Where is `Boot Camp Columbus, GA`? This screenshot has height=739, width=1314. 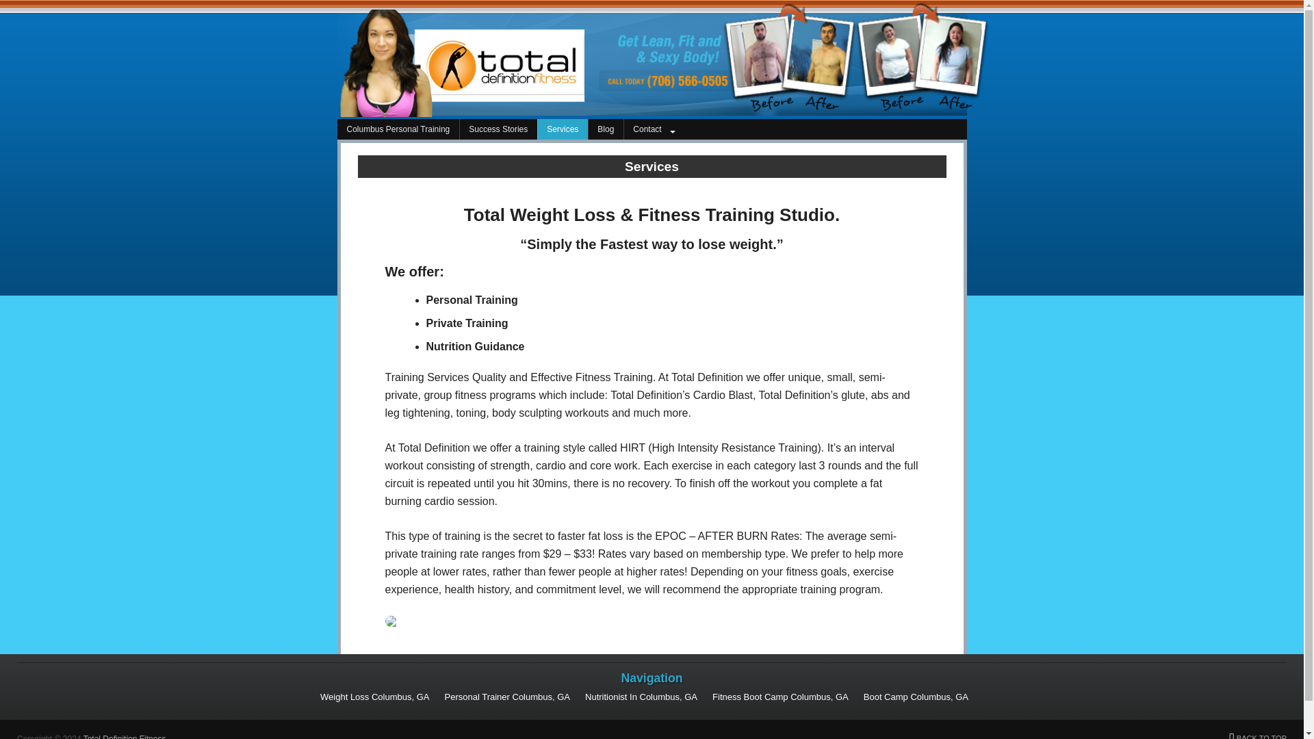 Boot Camp Columbus, GA is located at coordinates (916, 697).